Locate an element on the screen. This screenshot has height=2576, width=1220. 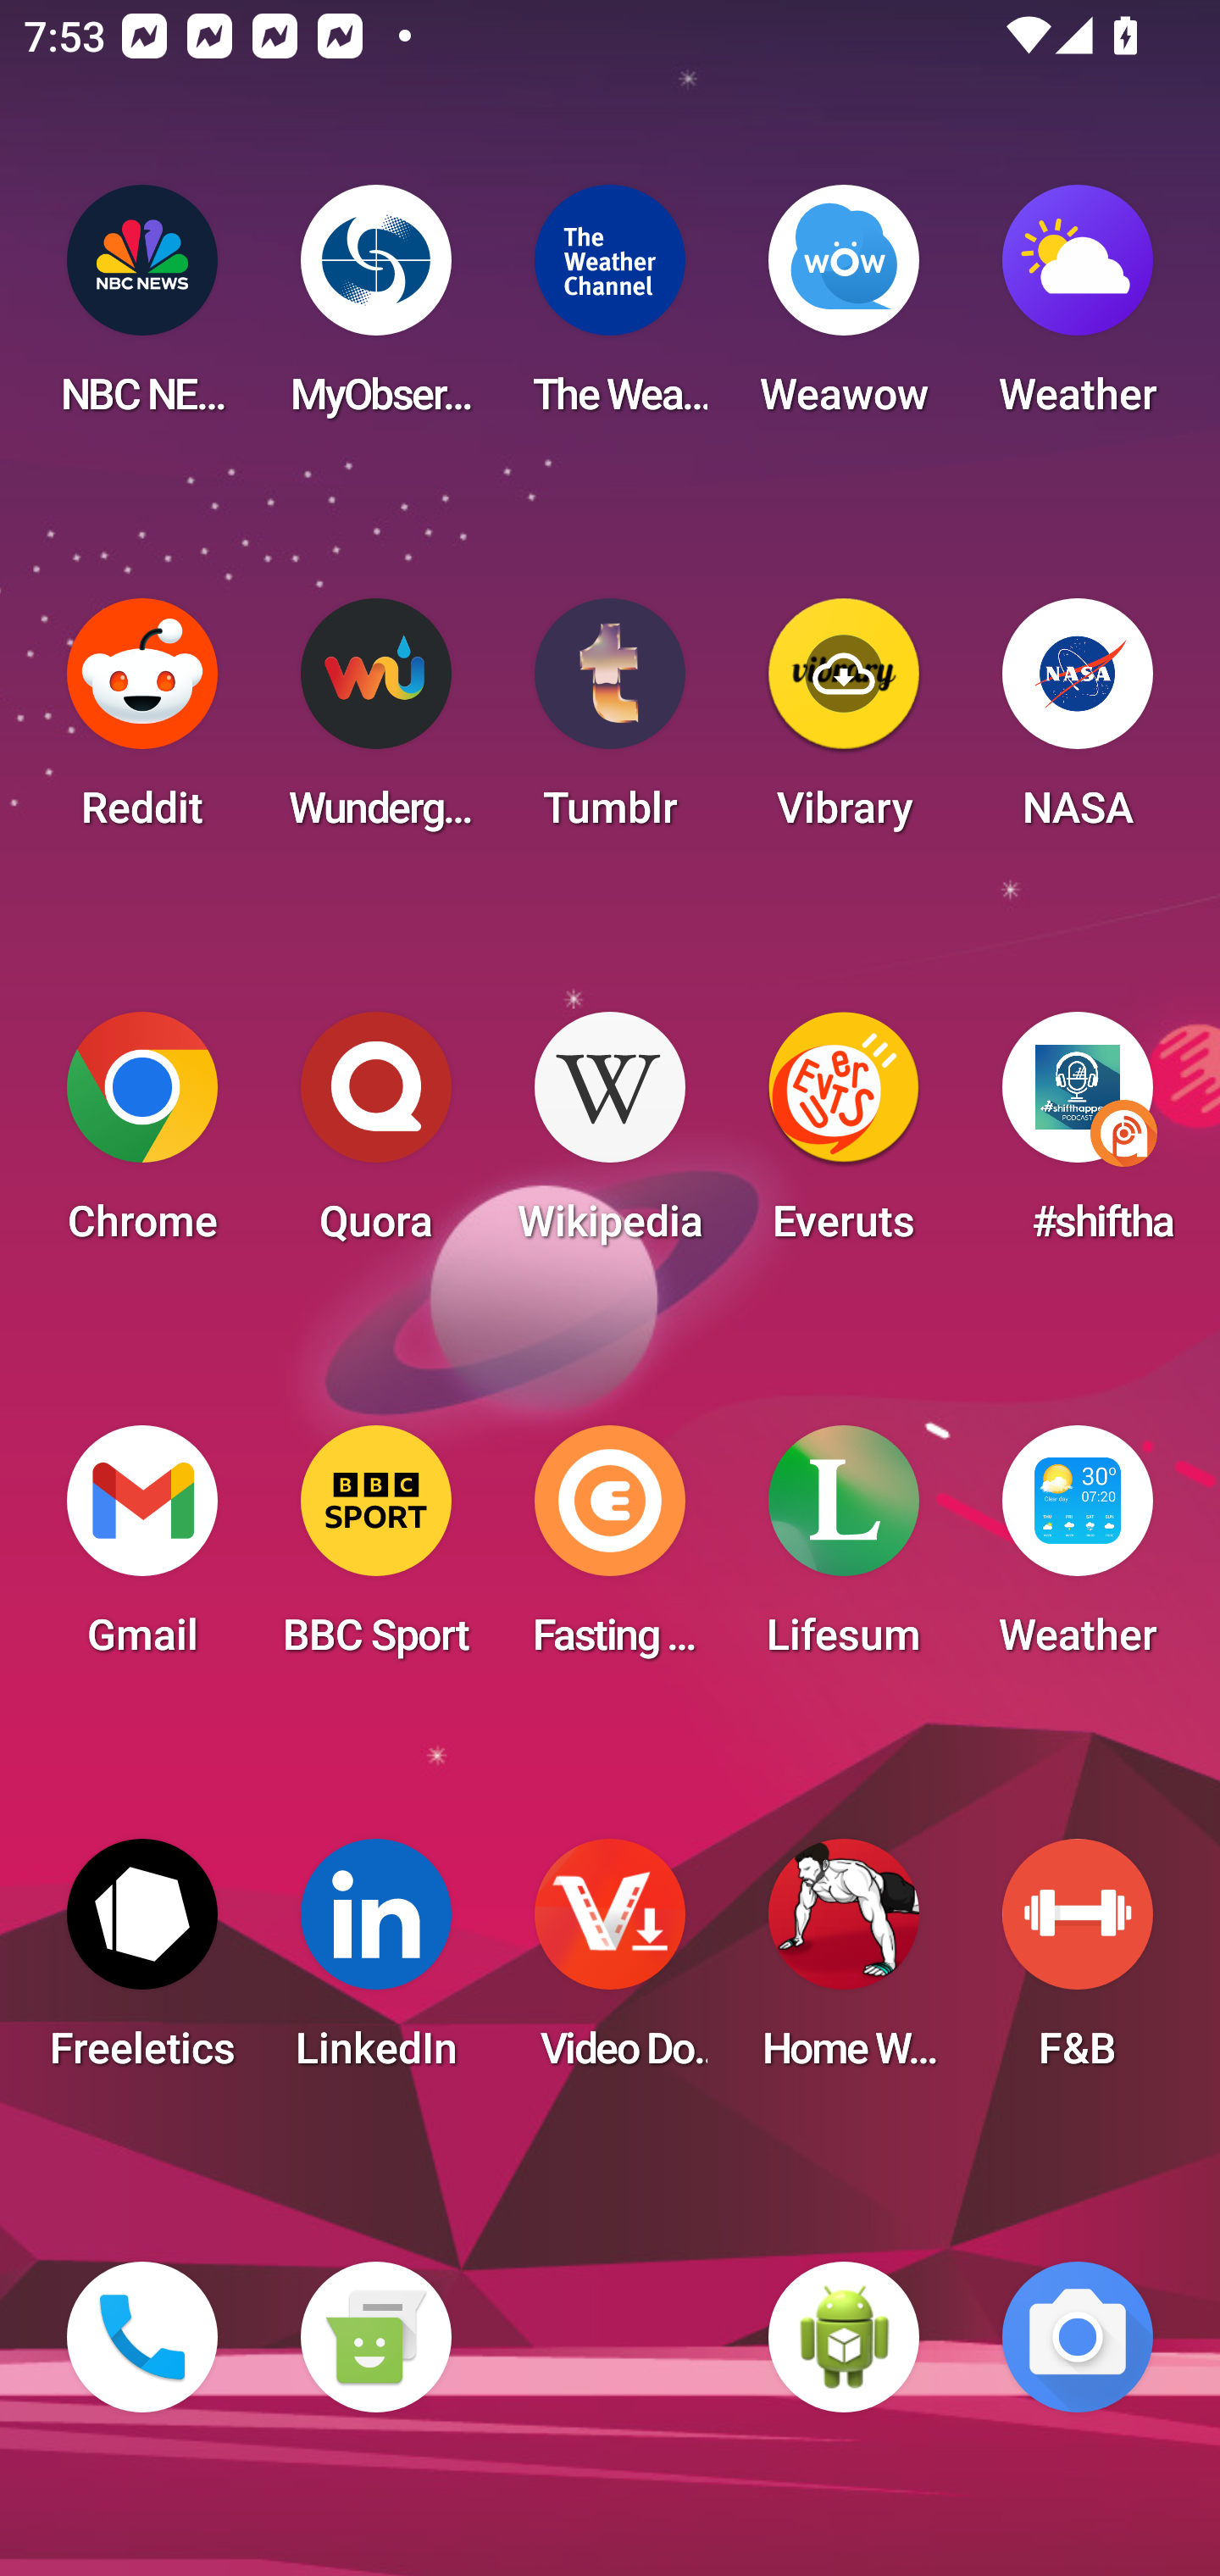
Weather is located at coordinates (1078, 1551).